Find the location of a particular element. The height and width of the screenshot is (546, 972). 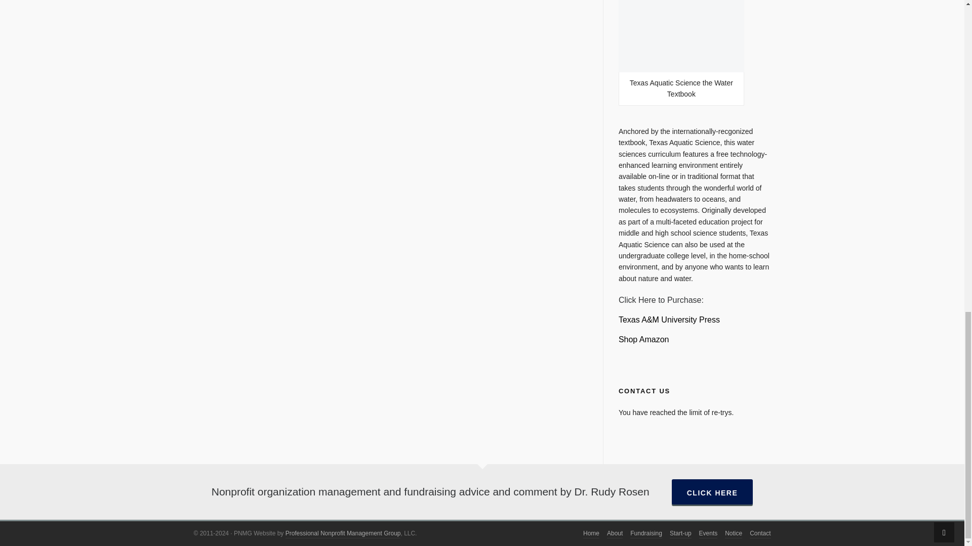

aquatic-science-rudy-rosen is located at coordinates (669, 320).